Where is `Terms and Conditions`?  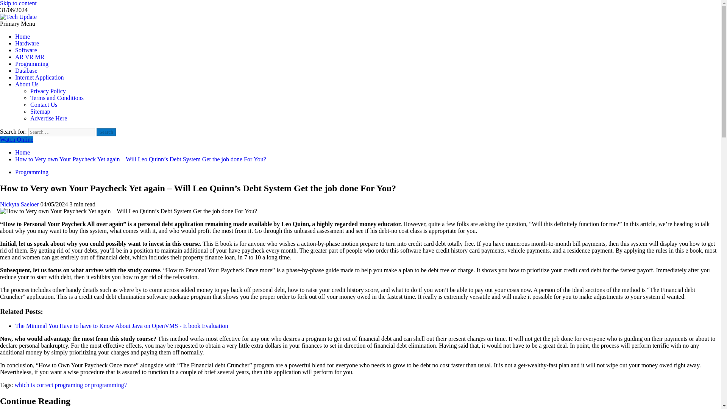
Terms and Conditions is located at coordinates (57, 98).